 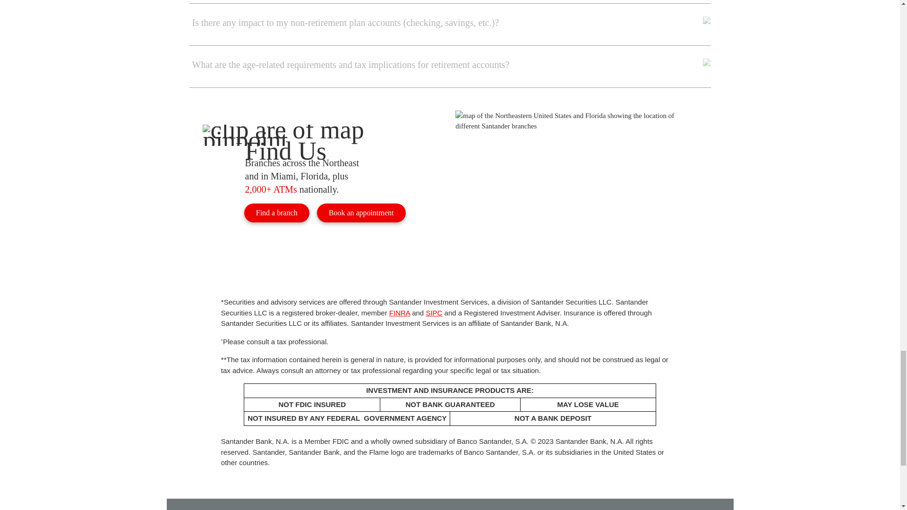 I want to click on SIPC, so click(x=434, y=313).